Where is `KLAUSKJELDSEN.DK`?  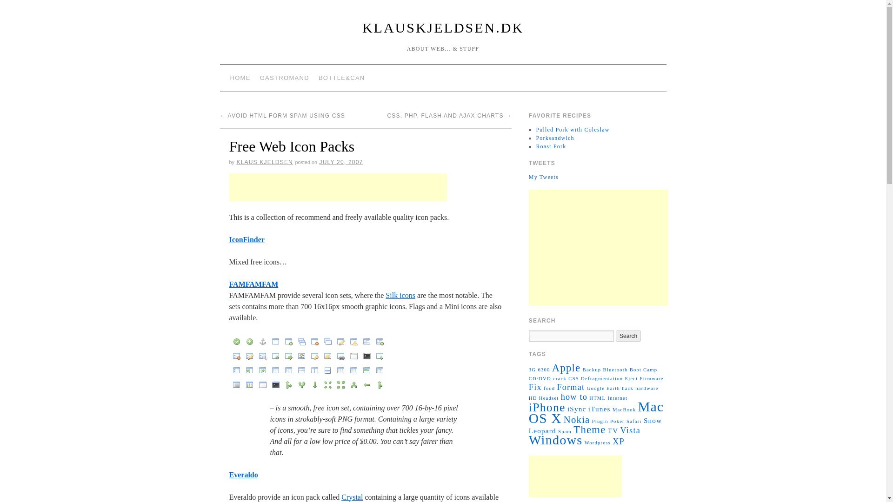 KLAUSKJELDSEN.DK is located at coordinates (443, 27).